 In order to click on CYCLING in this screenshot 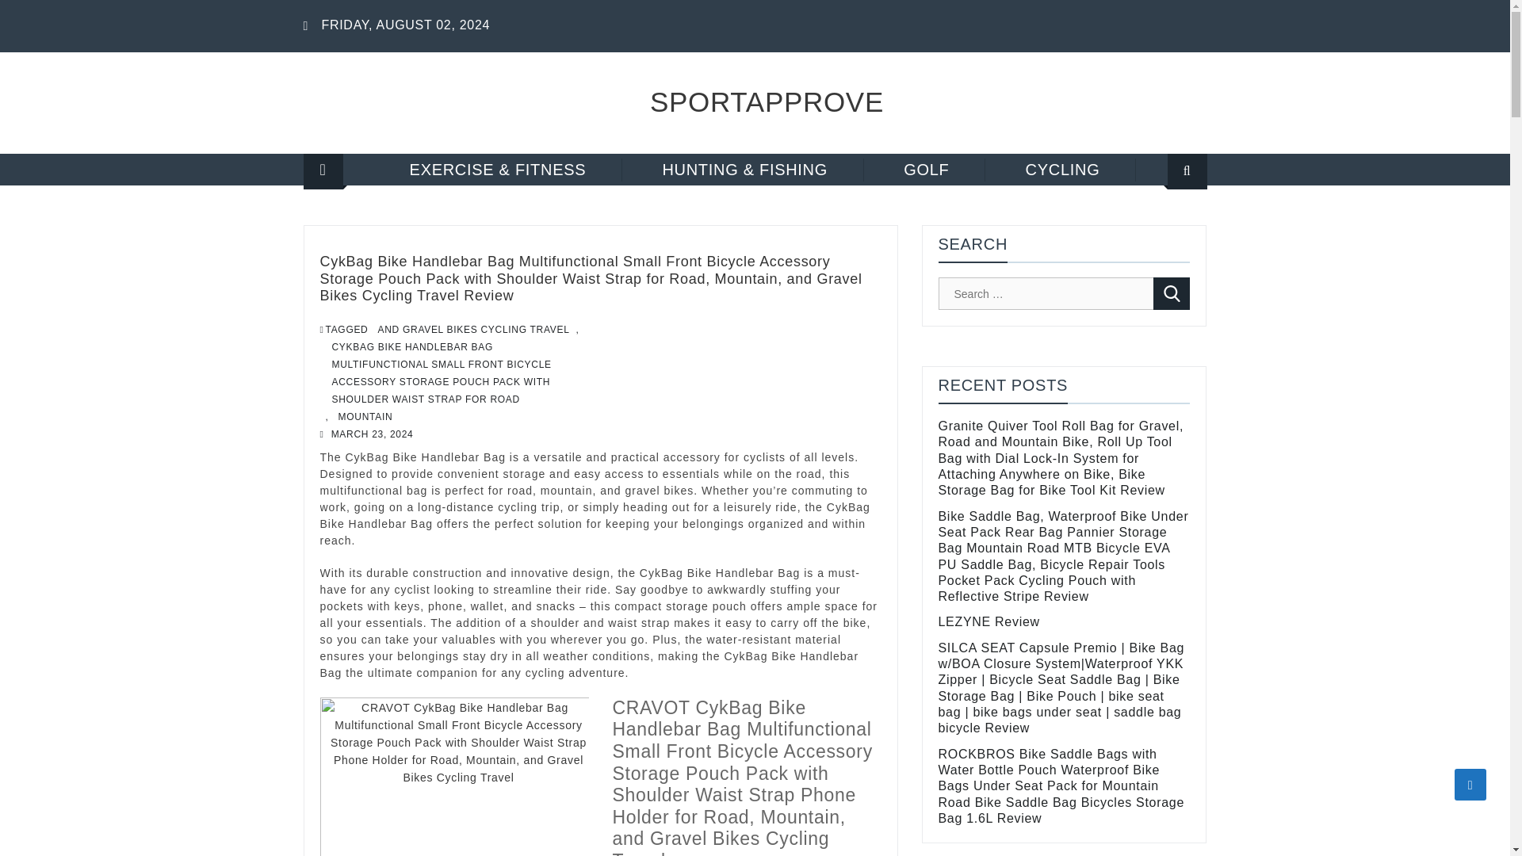, I will do `click(1064, 170)`.